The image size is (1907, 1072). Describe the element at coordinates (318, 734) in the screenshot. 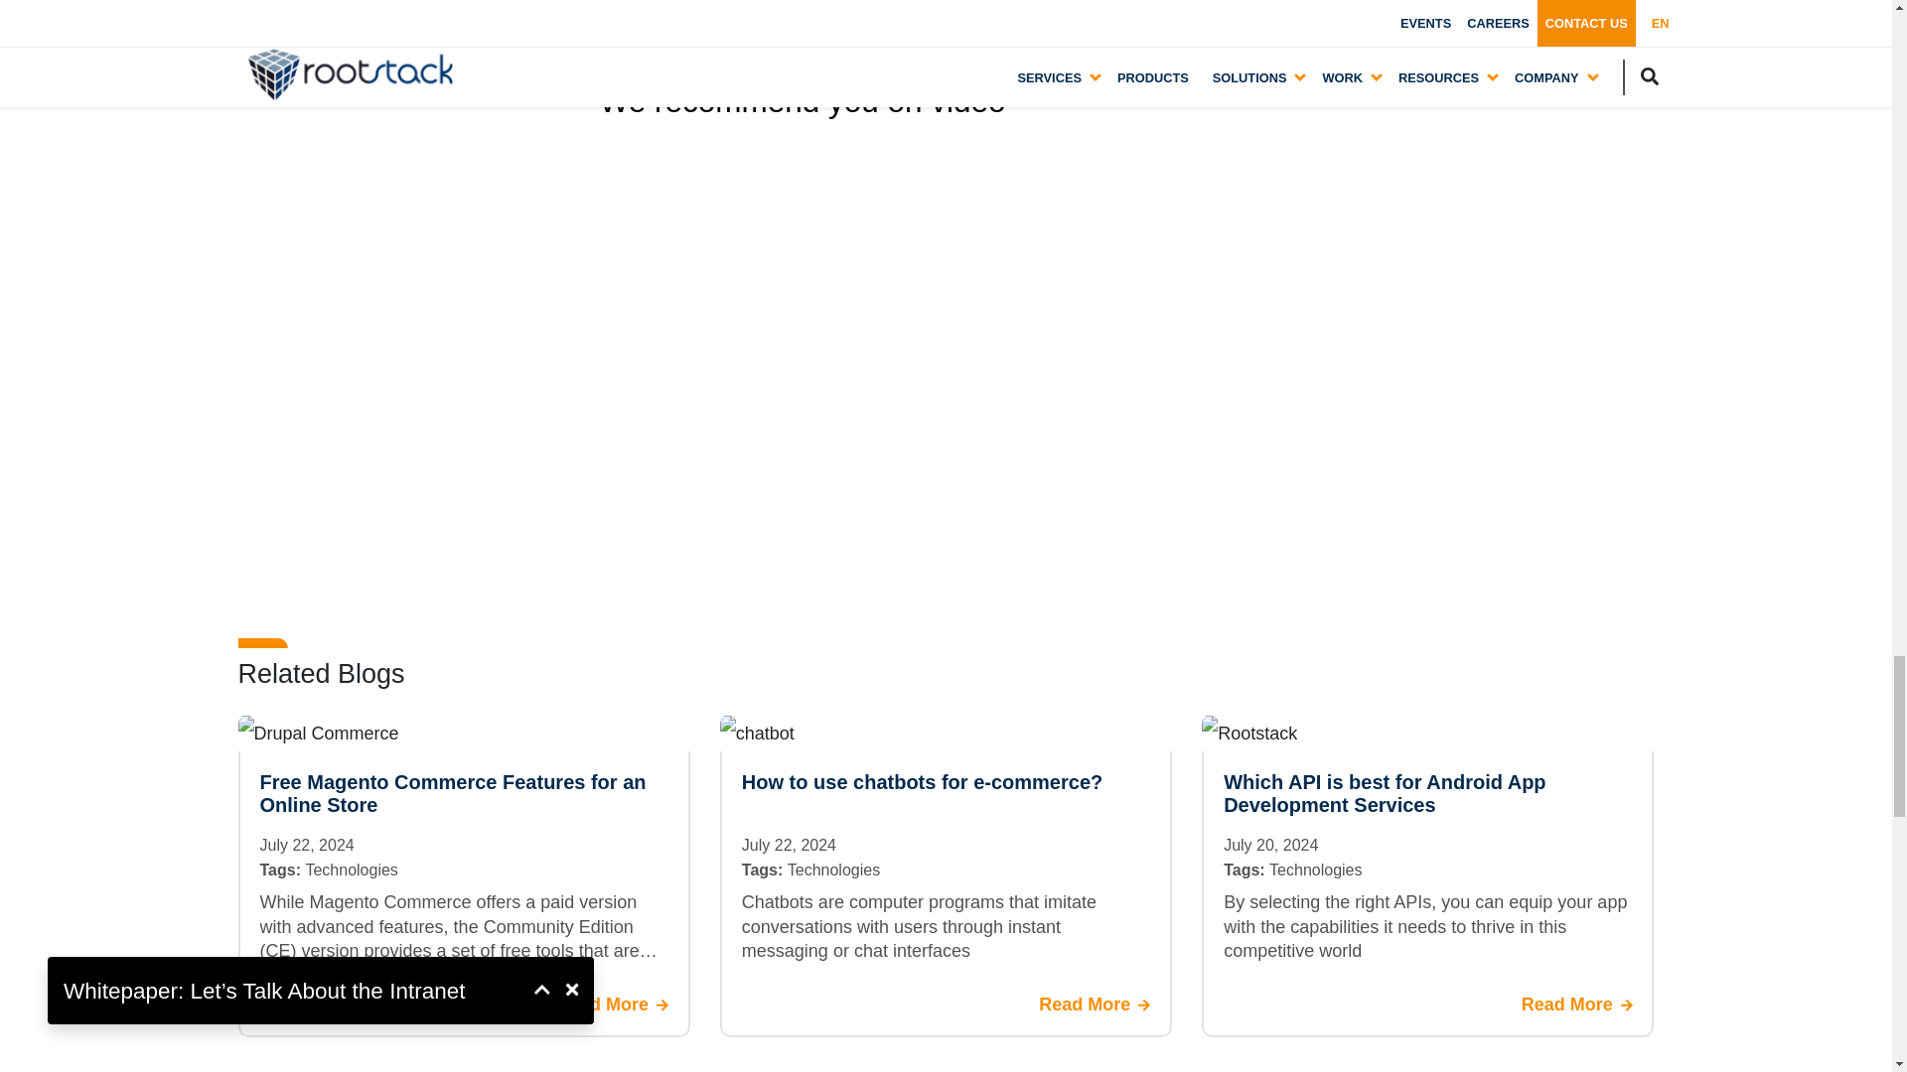

I see `Drupal Commerce` at that location.